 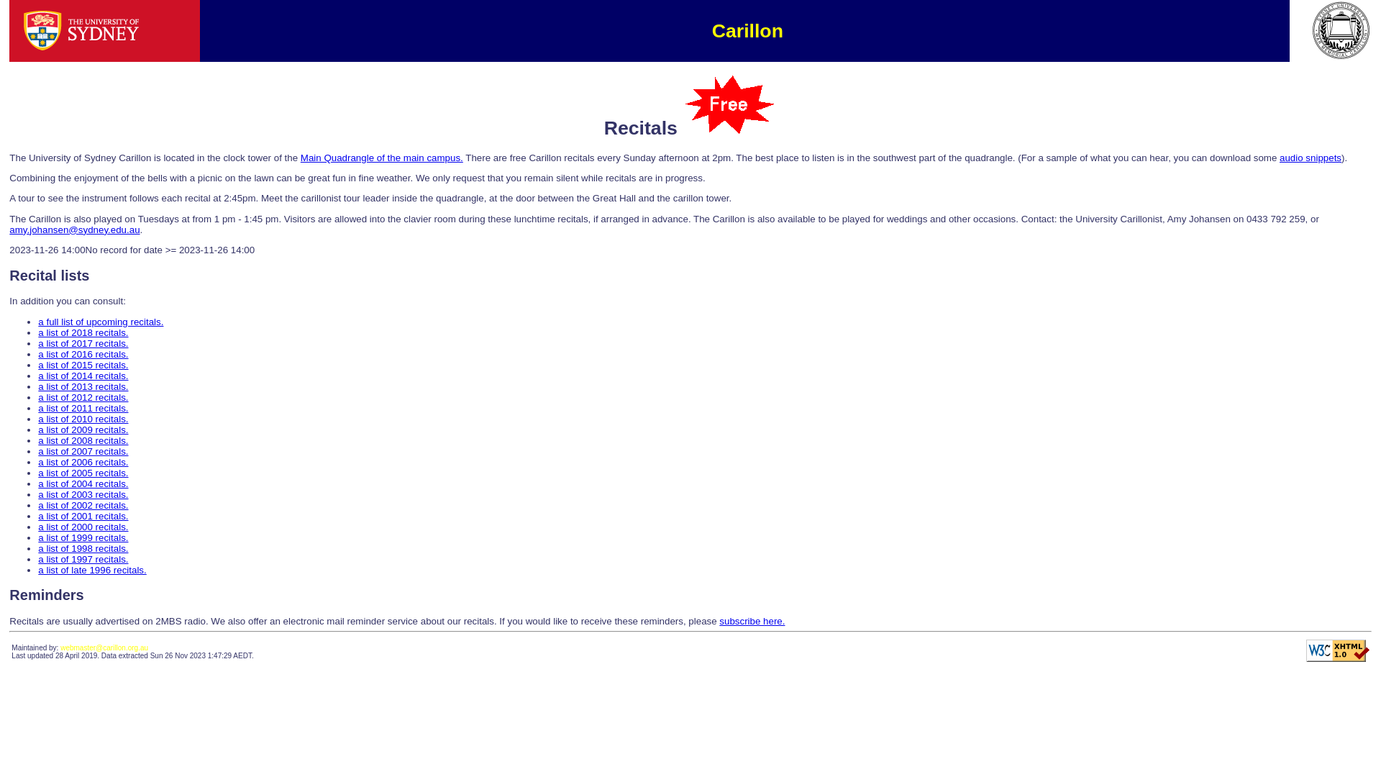 I want to click on a list of 2006 recitals., so click(x=83, y=462).